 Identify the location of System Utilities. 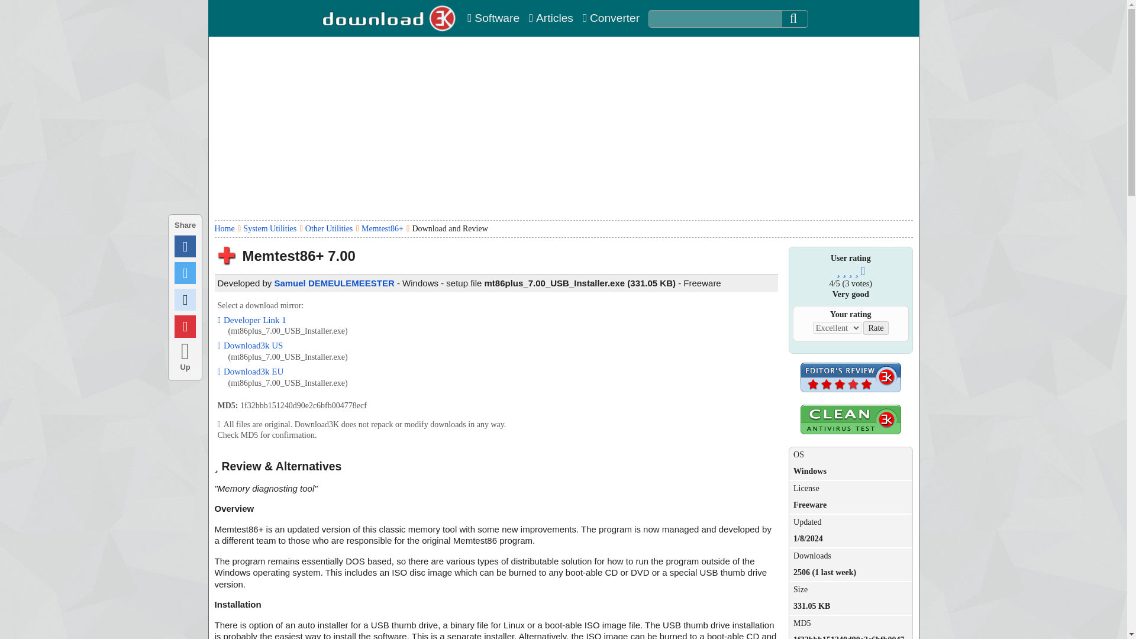
(270, 228).